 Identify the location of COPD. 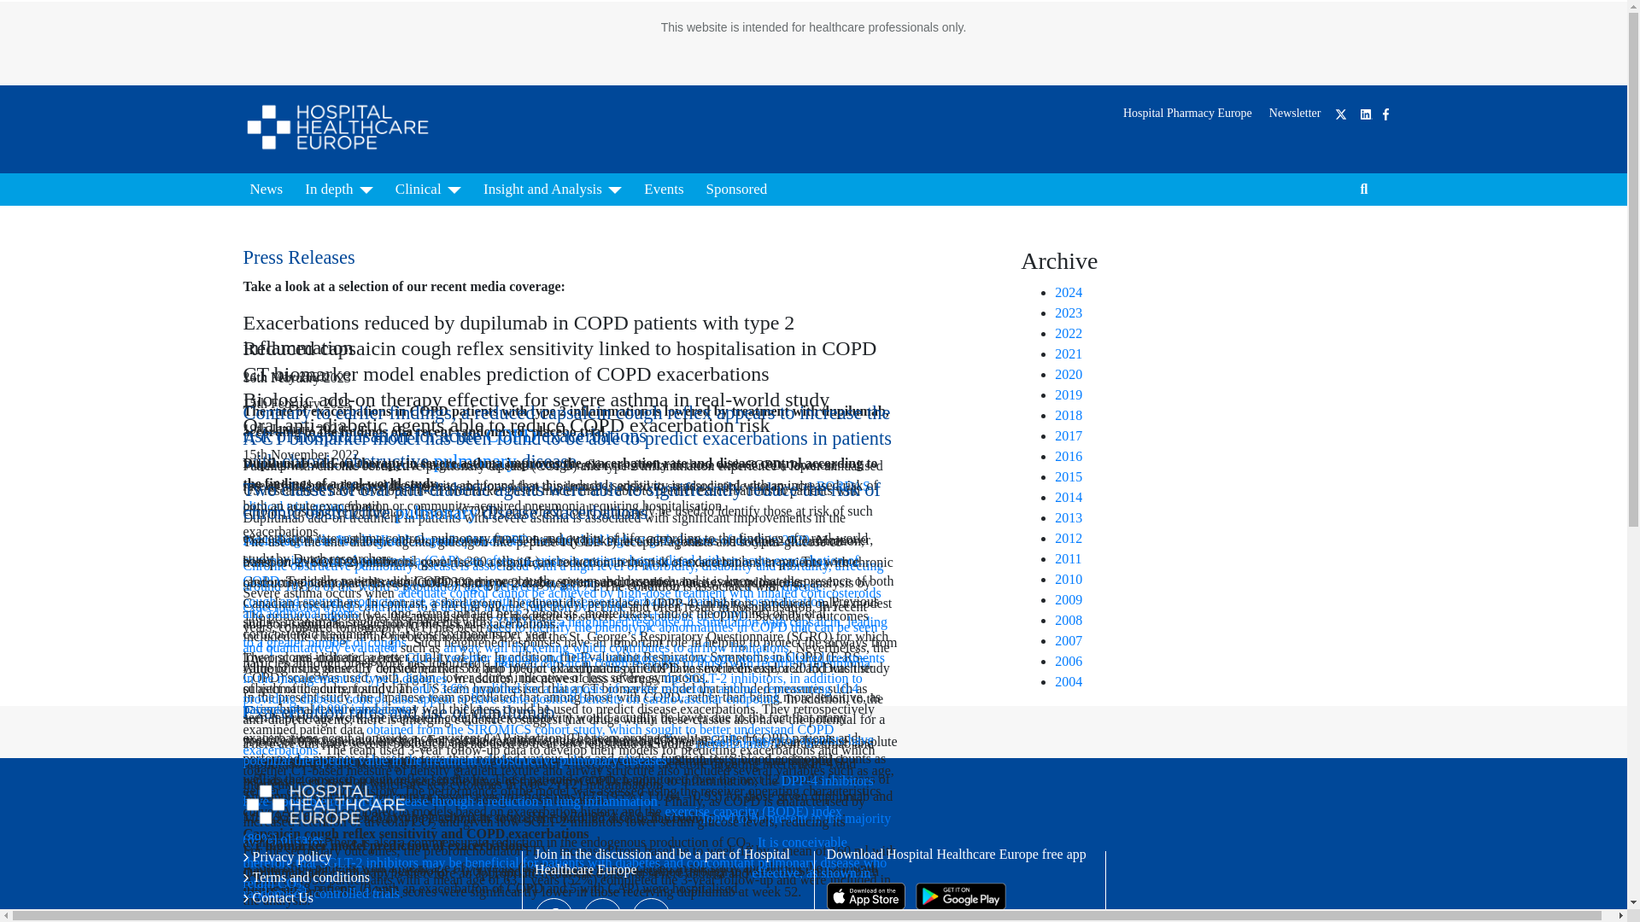
(511, 435).